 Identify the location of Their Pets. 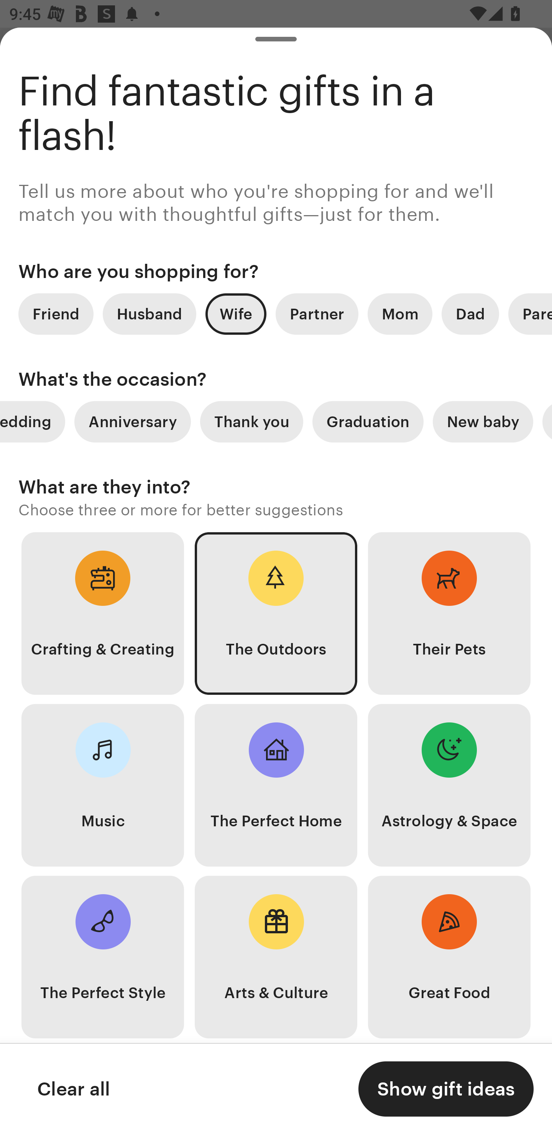
(449, 614).